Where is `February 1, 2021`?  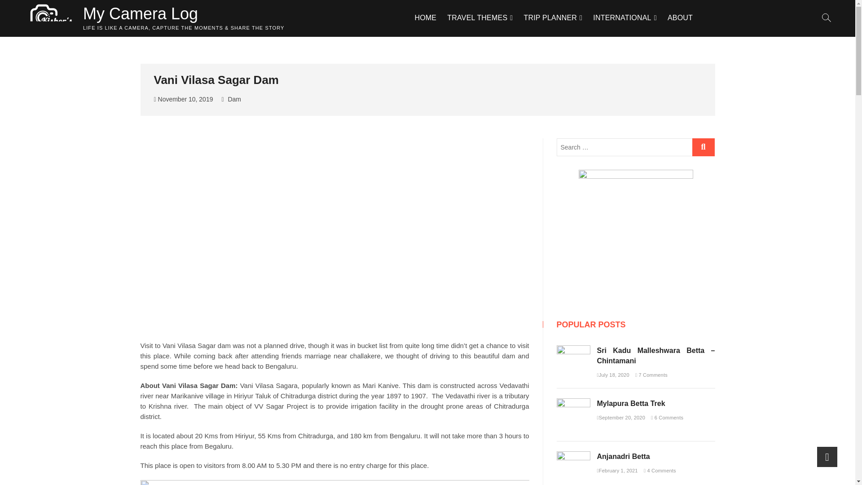 February 1, 2021 is located at coordinates (617, 471).